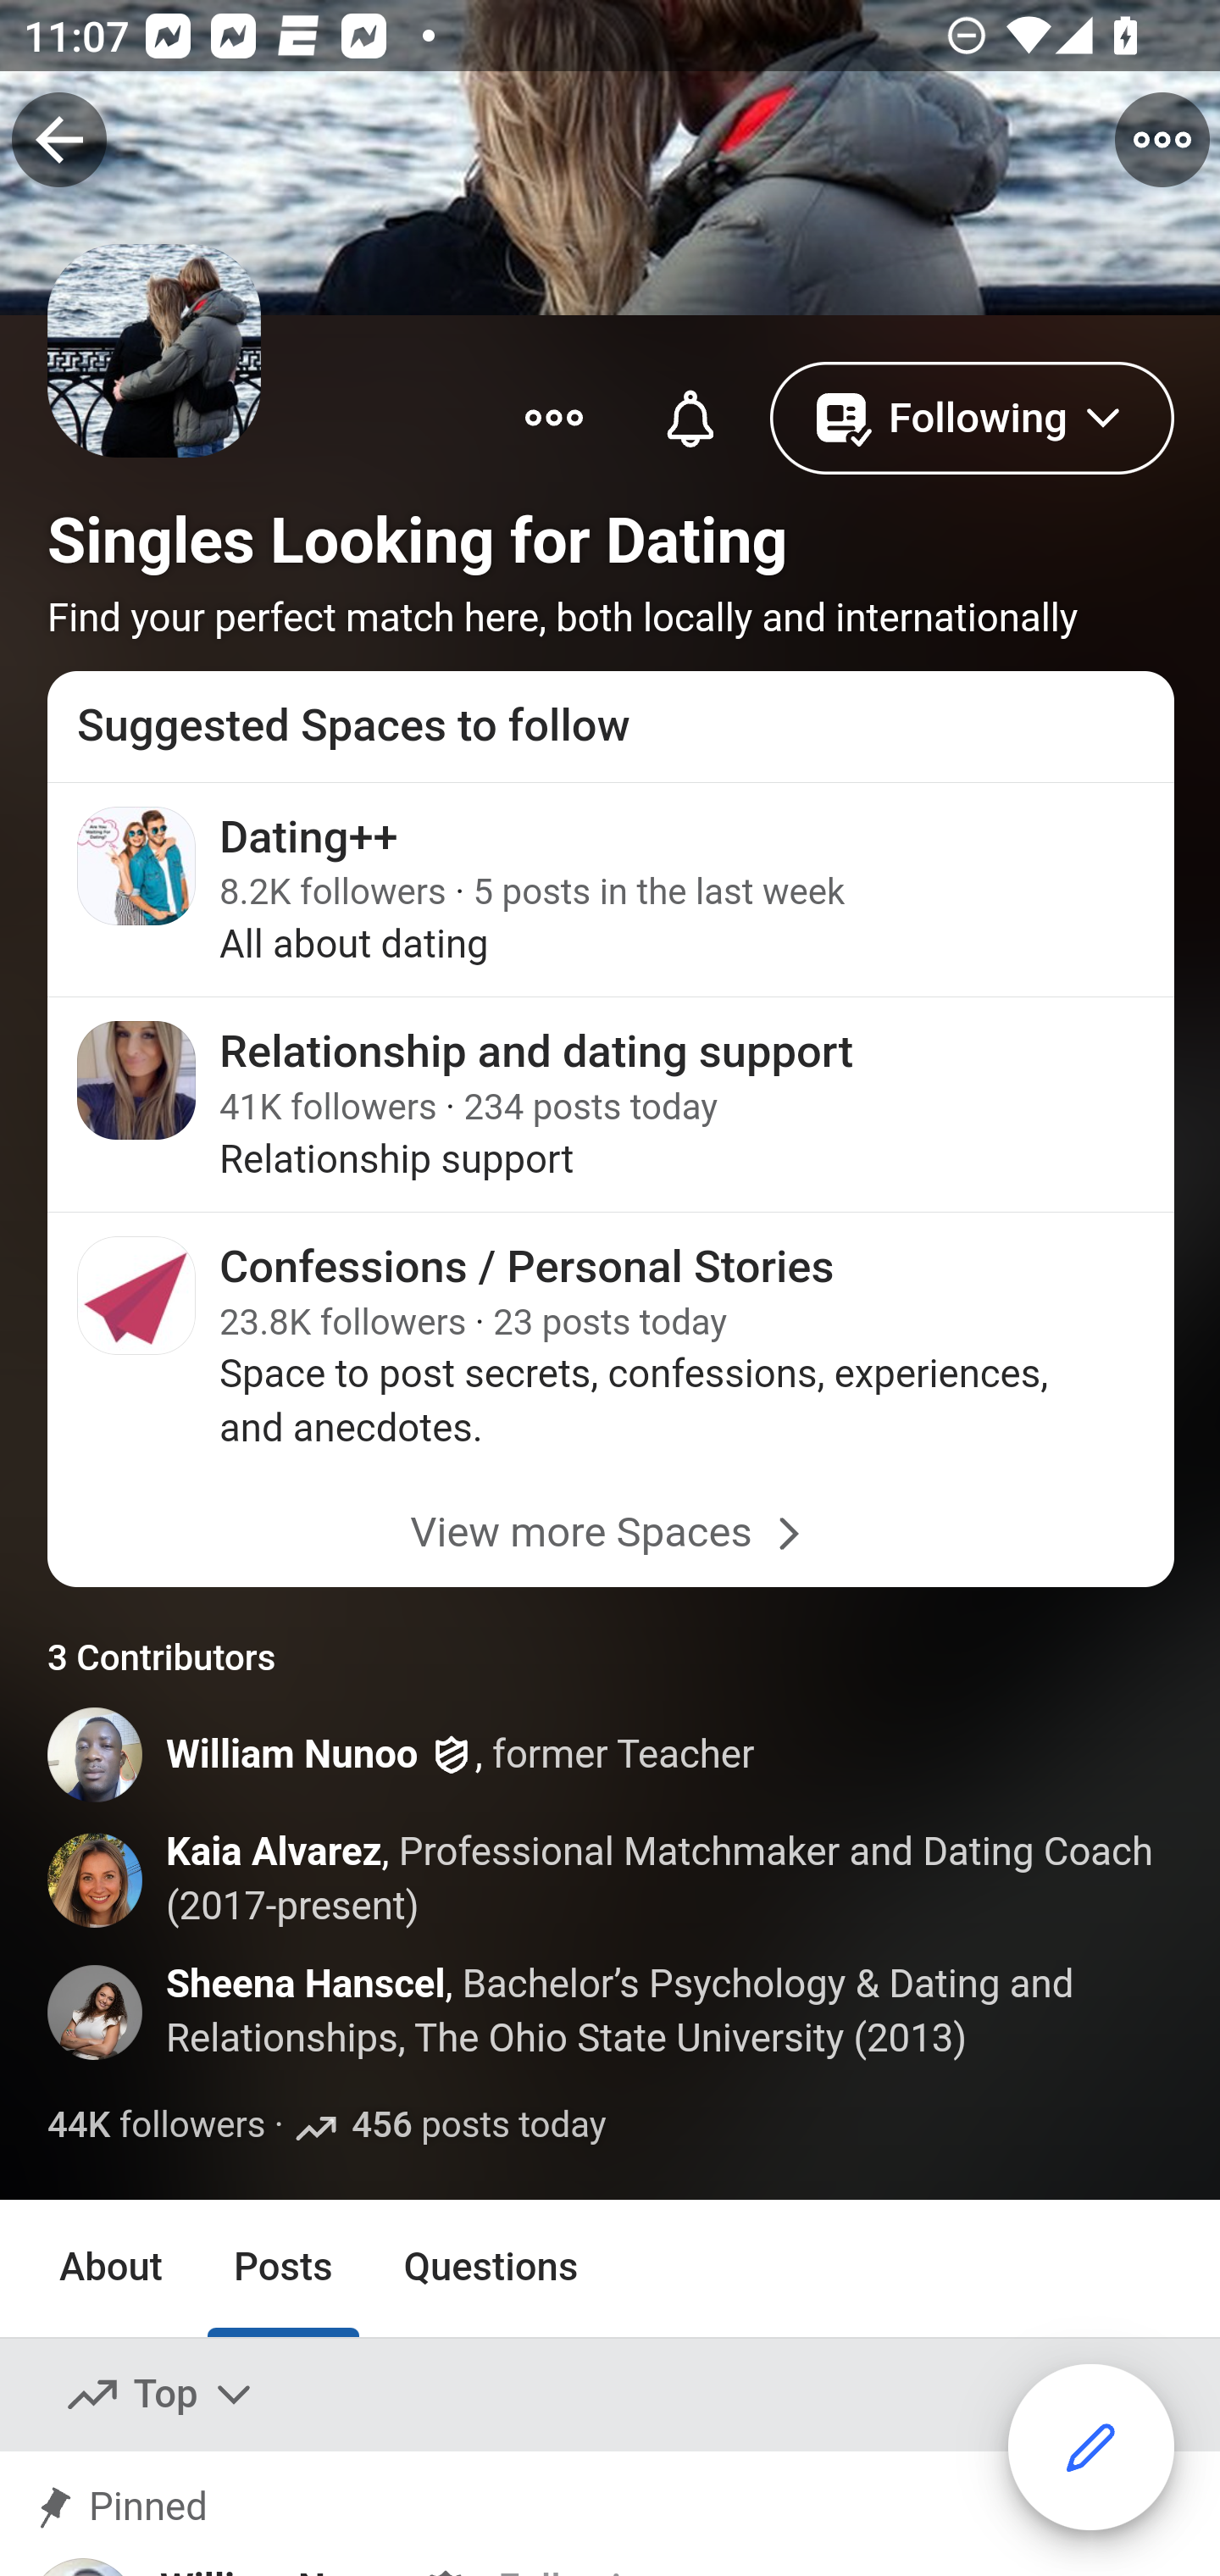 Image resolution: width=1220 pixels, height=2576 pixels. What do you see at coordinates (97, 2012) in the screenshot?
I see `Profile photo for Sheena Hanscel` at bounding box center [97, 2012].